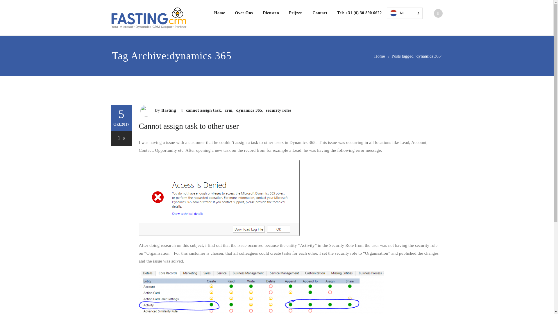 The height and width of the screenshot is (314, 558). I want to click on Diensten, so click(271, 13).